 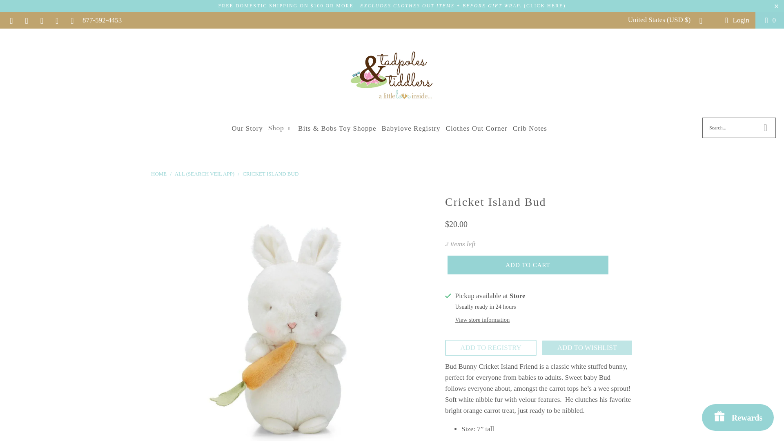 What do you see at coordinates (392, 75) in the screenshot?
I see `Tadpoles and Tiddlers` at bounding box center [392, 75].